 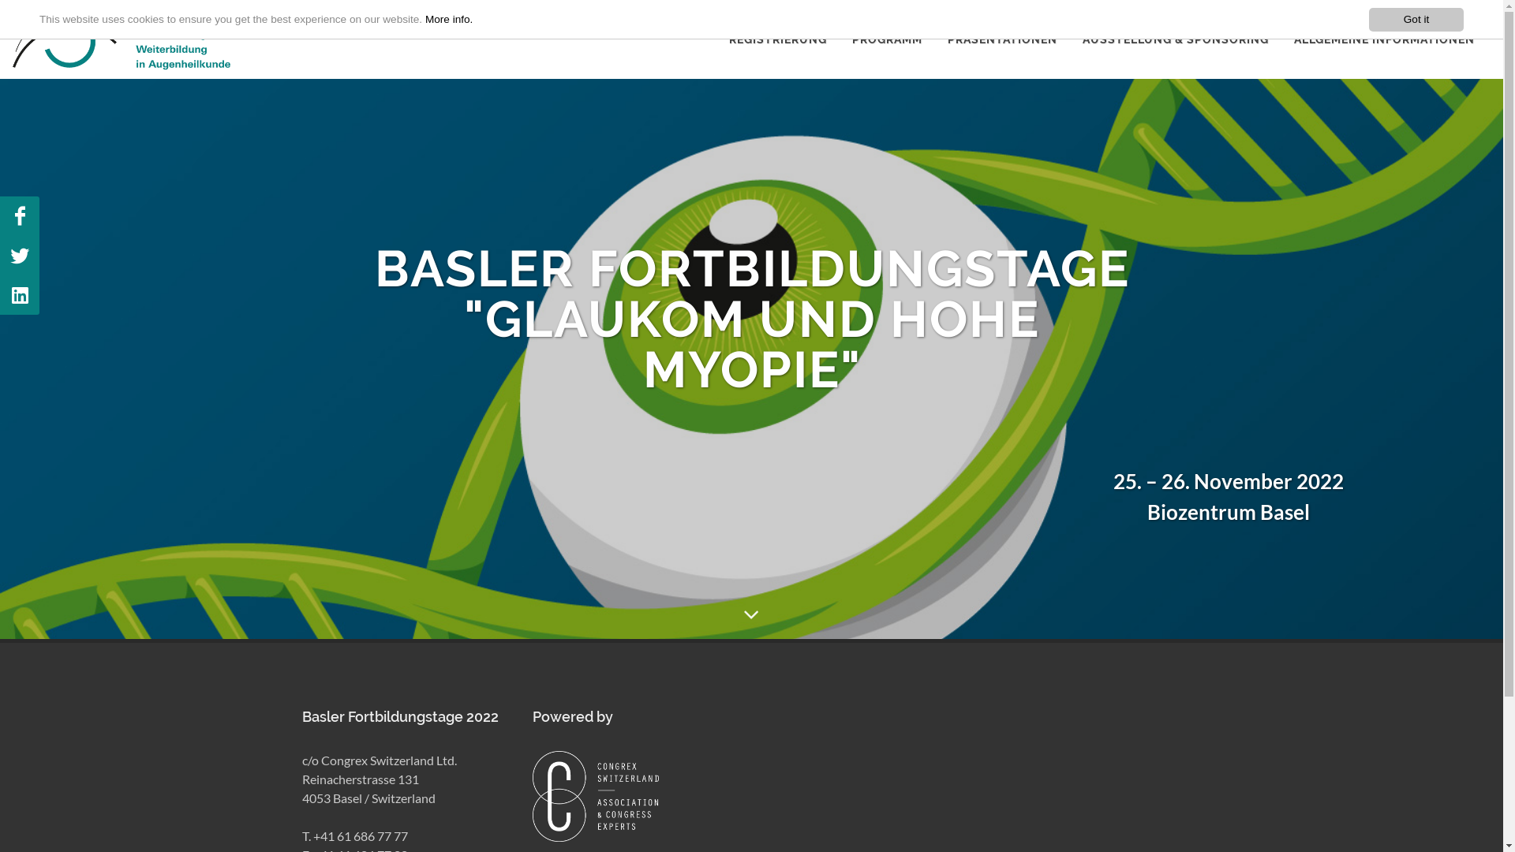 I want to click on Got it, so click(x=1416, y=20).